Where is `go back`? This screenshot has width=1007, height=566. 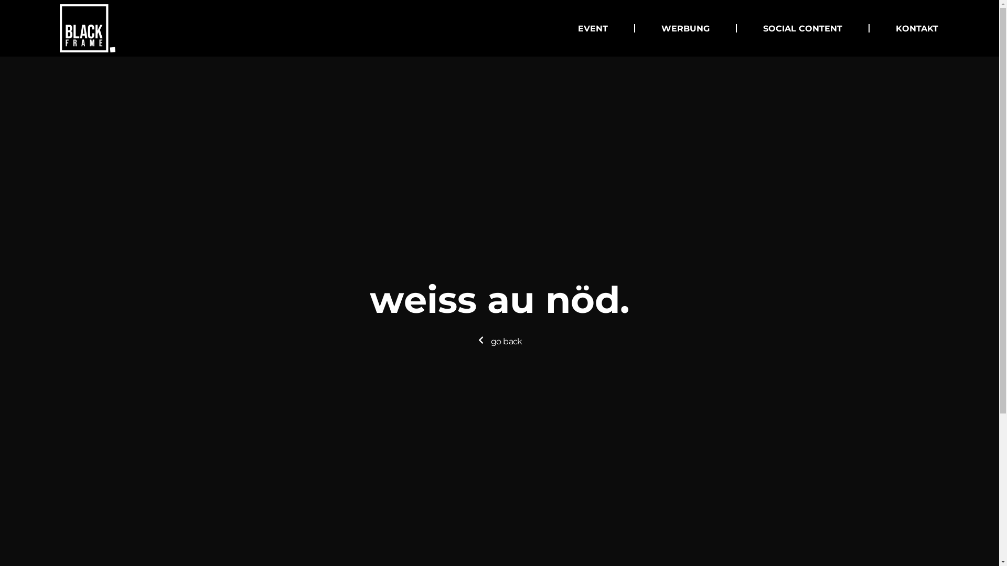
go back is located at coordinates (499, 342).